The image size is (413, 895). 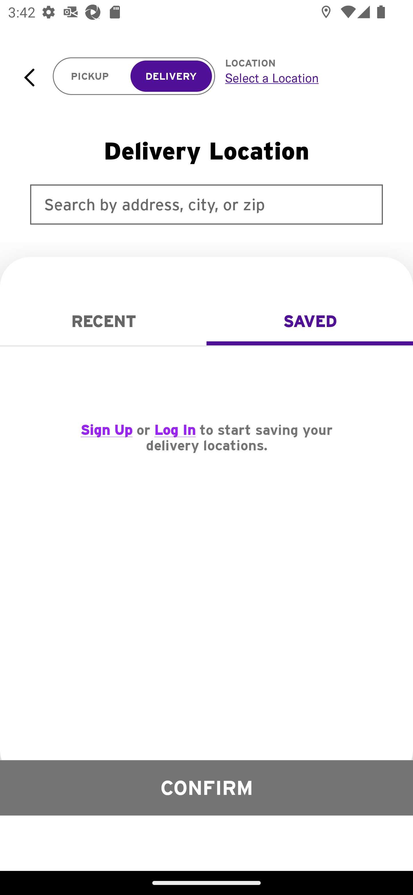 I want to click on Recent RECENT, so click(x=103, y=321).